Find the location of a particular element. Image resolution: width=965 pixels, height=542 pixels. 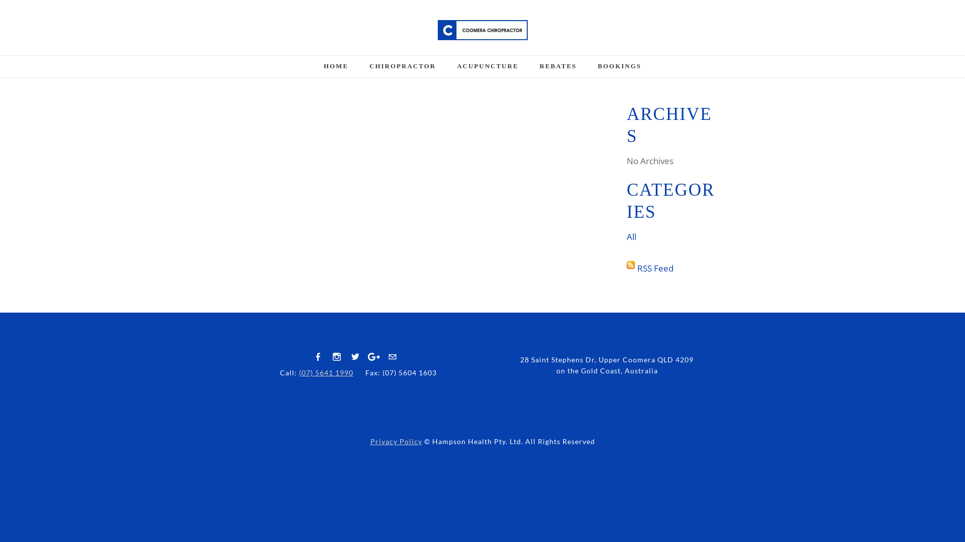

(07) 5641 1990 is located at coordinates (326, 372).